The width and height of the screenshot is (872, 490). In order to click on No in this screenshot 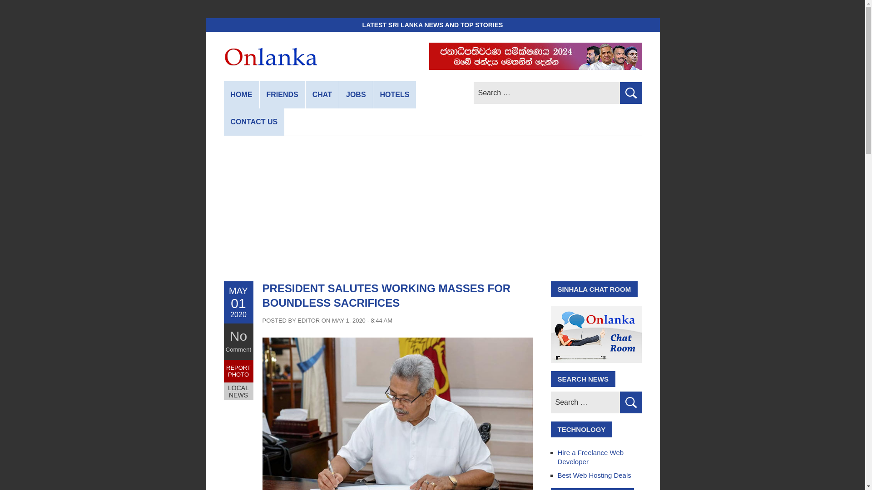, I will do `click(238, 336)`.